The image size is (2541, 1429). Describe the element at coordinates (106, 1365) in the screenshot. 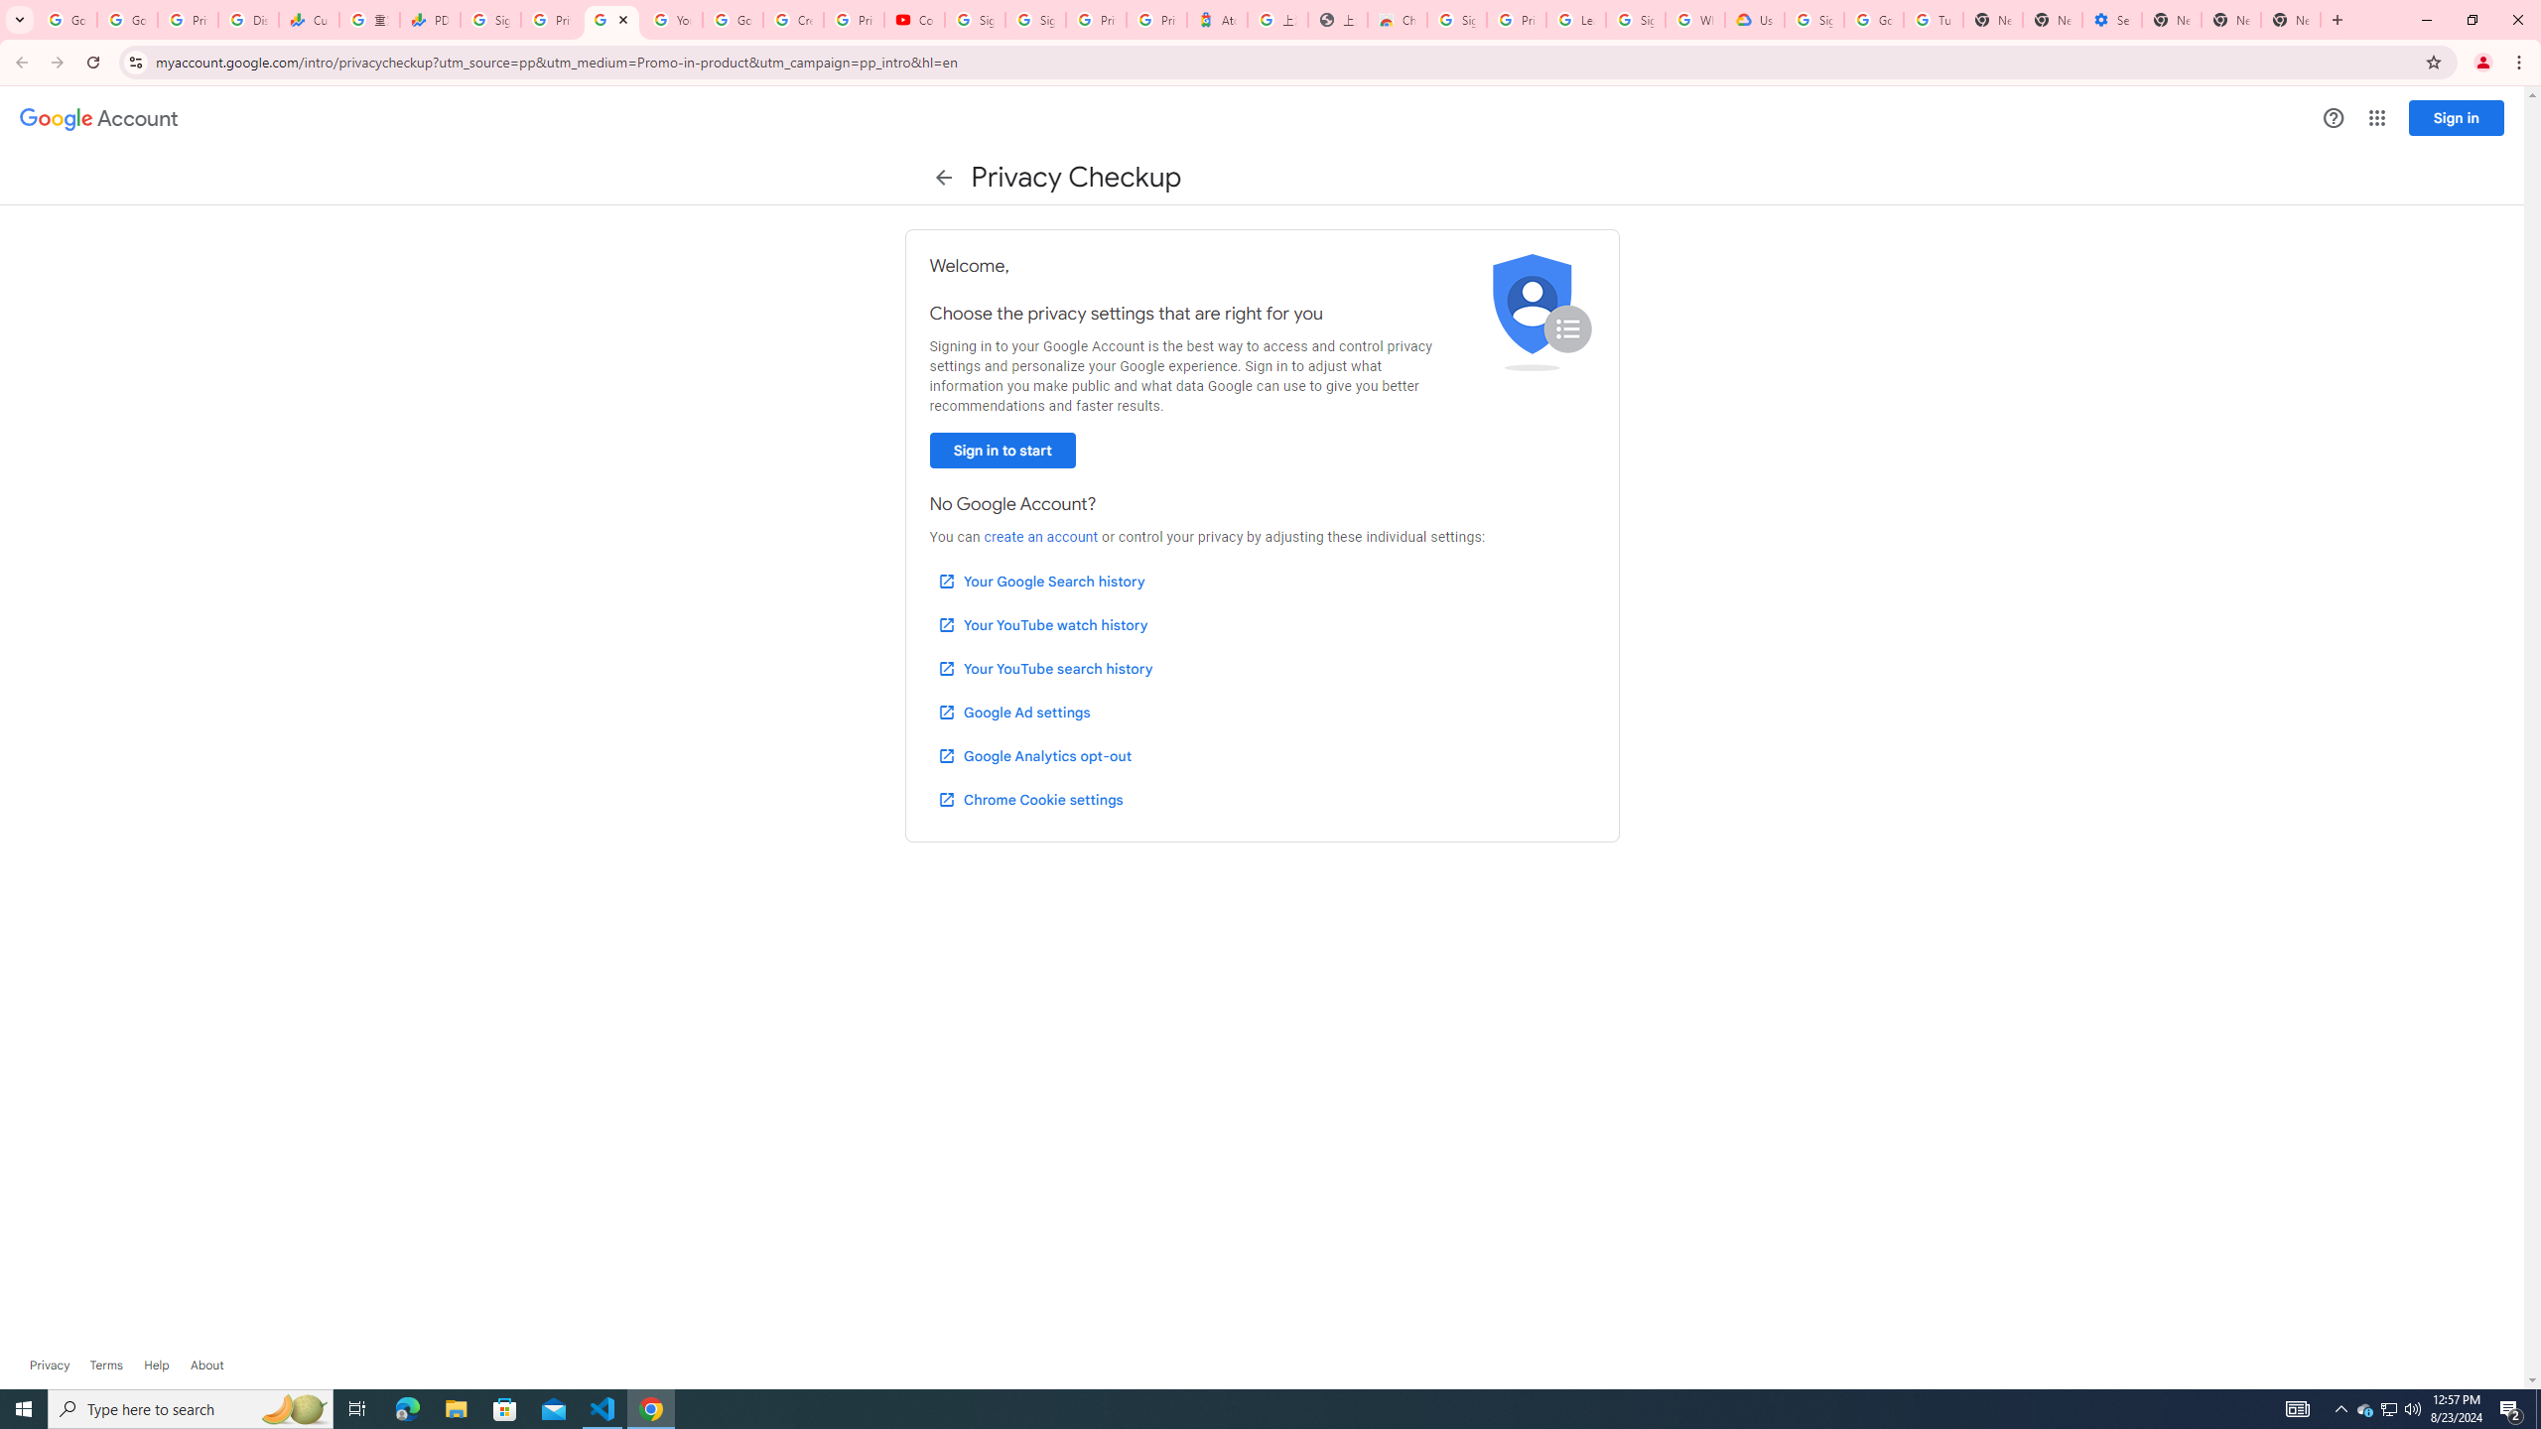

I see `Terms` at that location.